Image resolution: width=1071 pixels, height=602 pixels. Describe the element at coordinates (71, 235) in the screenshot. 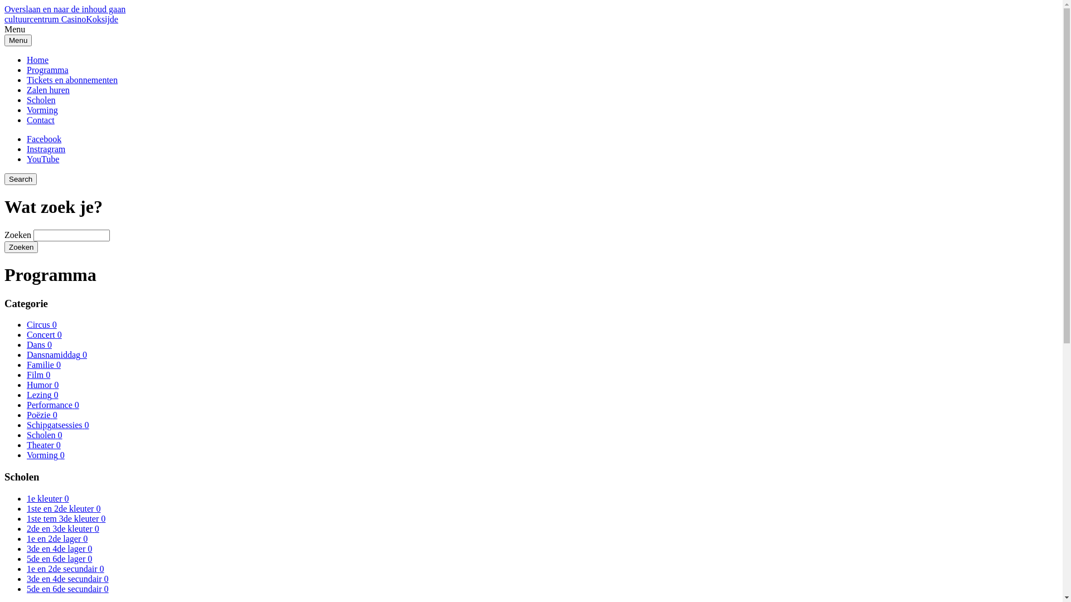

I see `Geef de woorden op waarnaar u wilt zoeken.` at that location.